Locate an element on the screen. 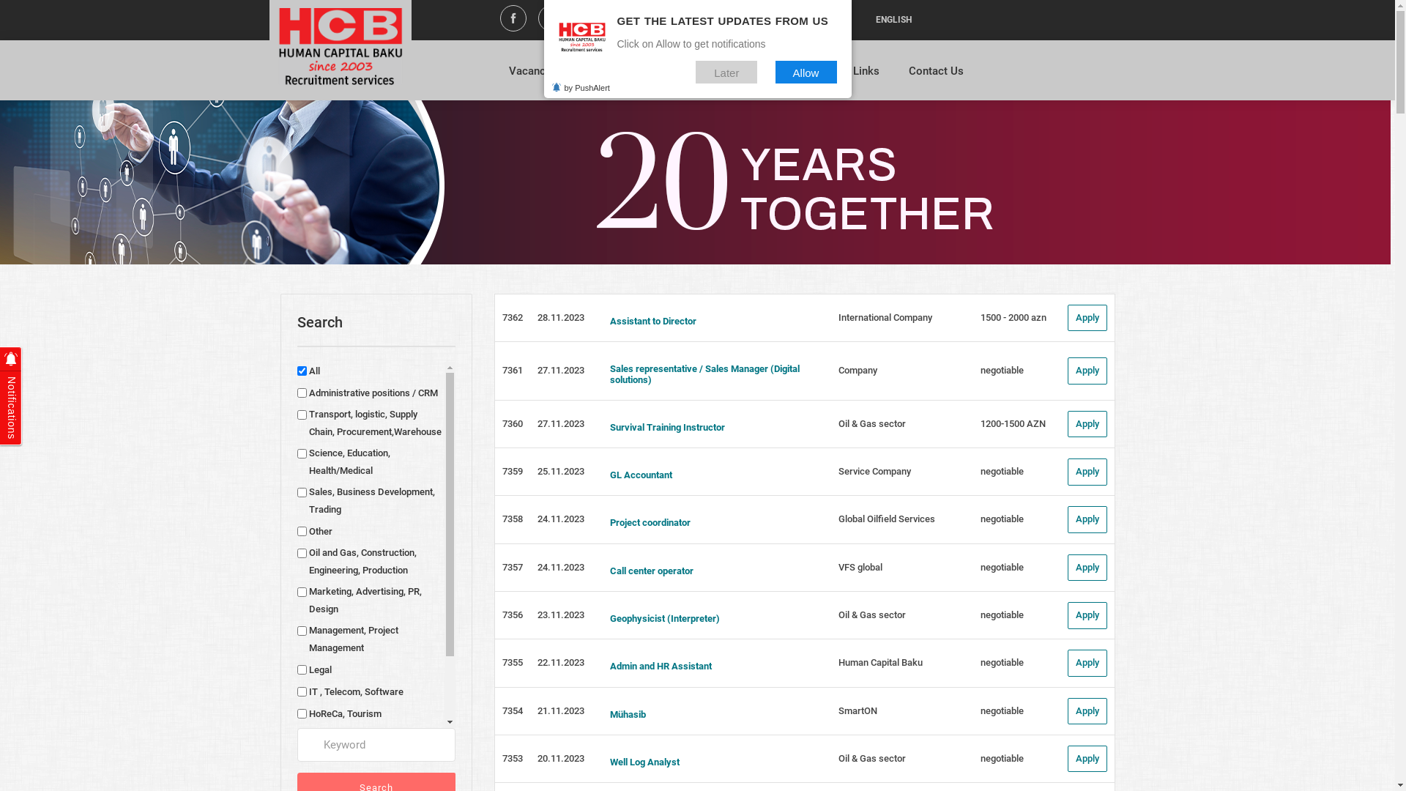 The image size is (1406, 791). Contact Us is located at coordinates (936, 77).